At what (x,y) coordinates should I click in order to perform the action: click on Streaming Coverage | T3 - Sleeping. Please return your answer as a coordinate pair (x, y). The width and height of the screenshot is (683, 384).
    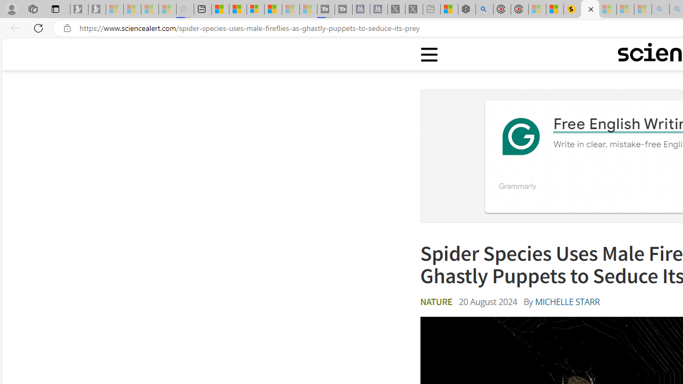
    Looking at the image, I should click on (326, 10).